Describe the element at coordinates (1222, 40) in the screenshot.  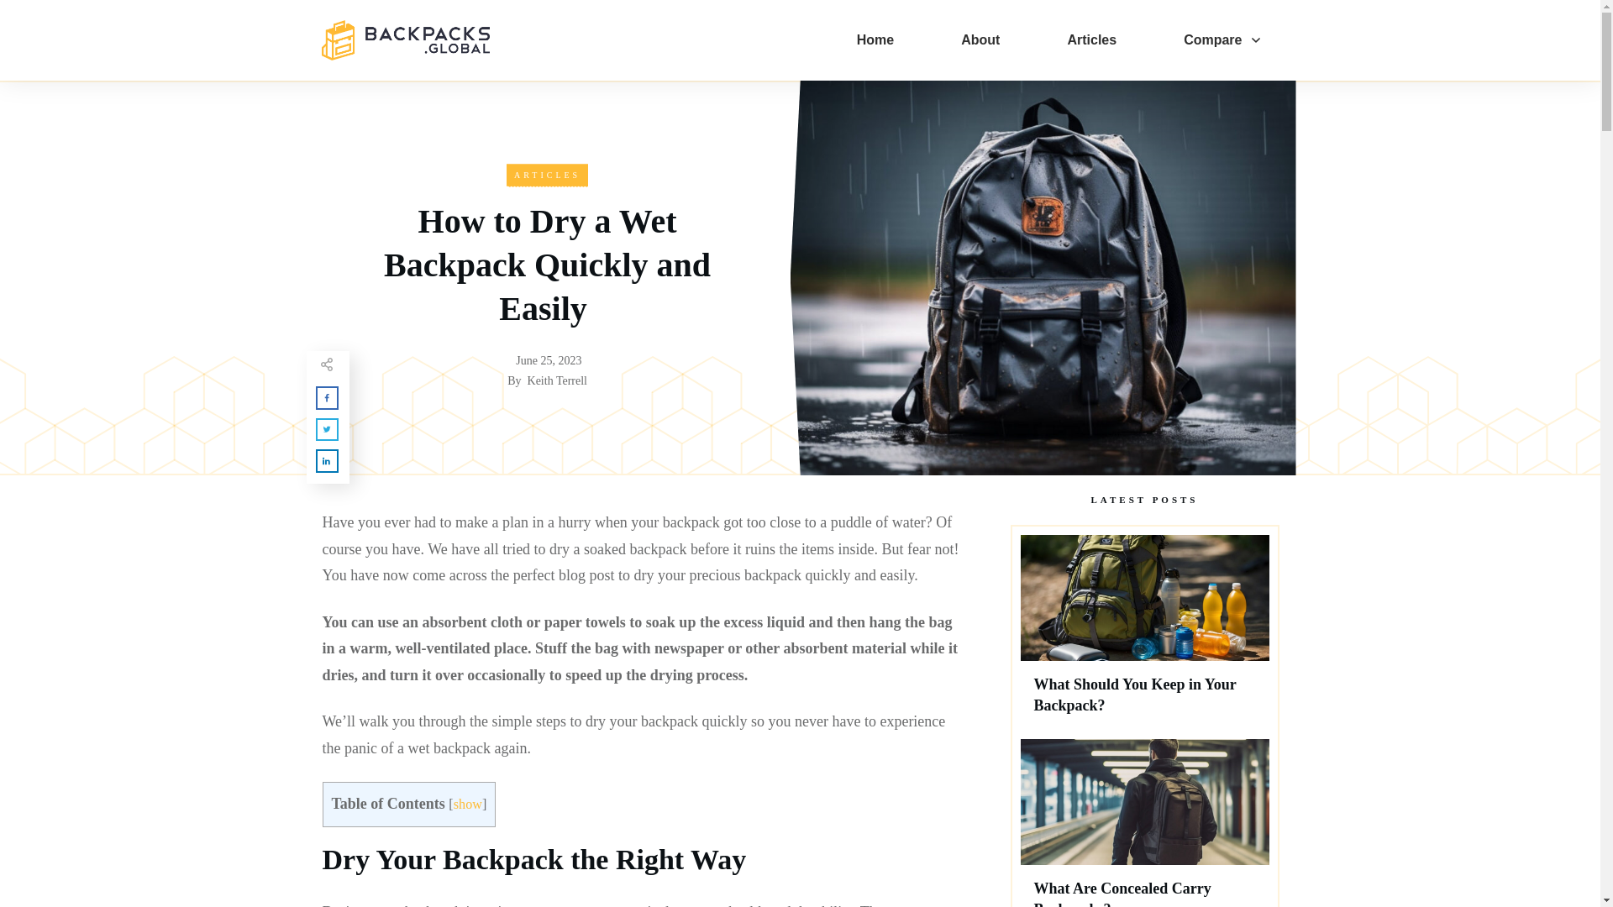
I see `Compare` at that location.